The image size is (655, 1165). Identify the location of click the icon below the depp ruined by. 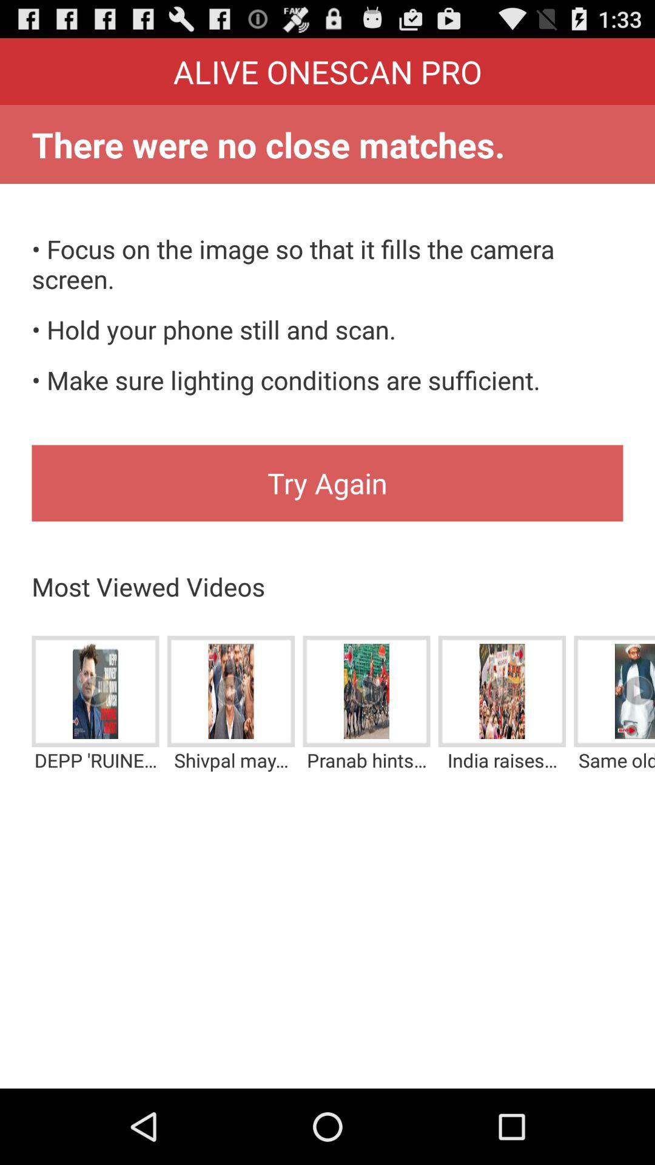
(327, 1056).